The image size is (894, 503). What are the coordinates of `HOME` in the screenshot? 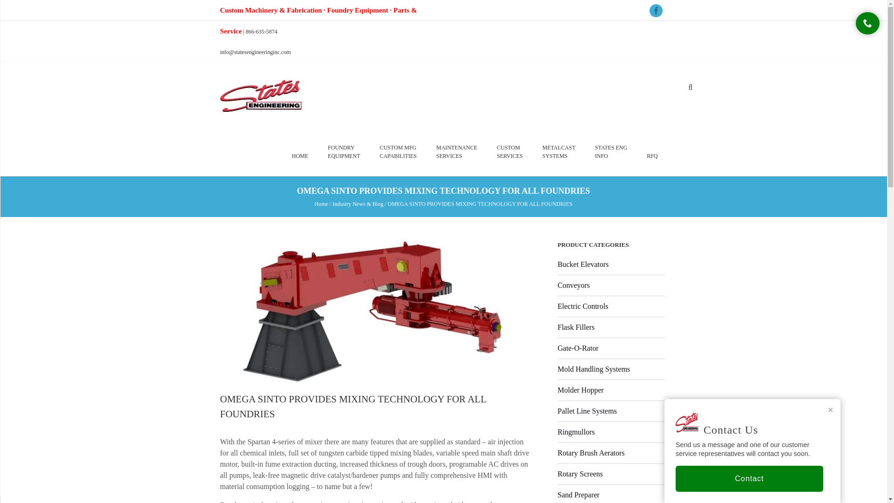 It's located at (300, 156).